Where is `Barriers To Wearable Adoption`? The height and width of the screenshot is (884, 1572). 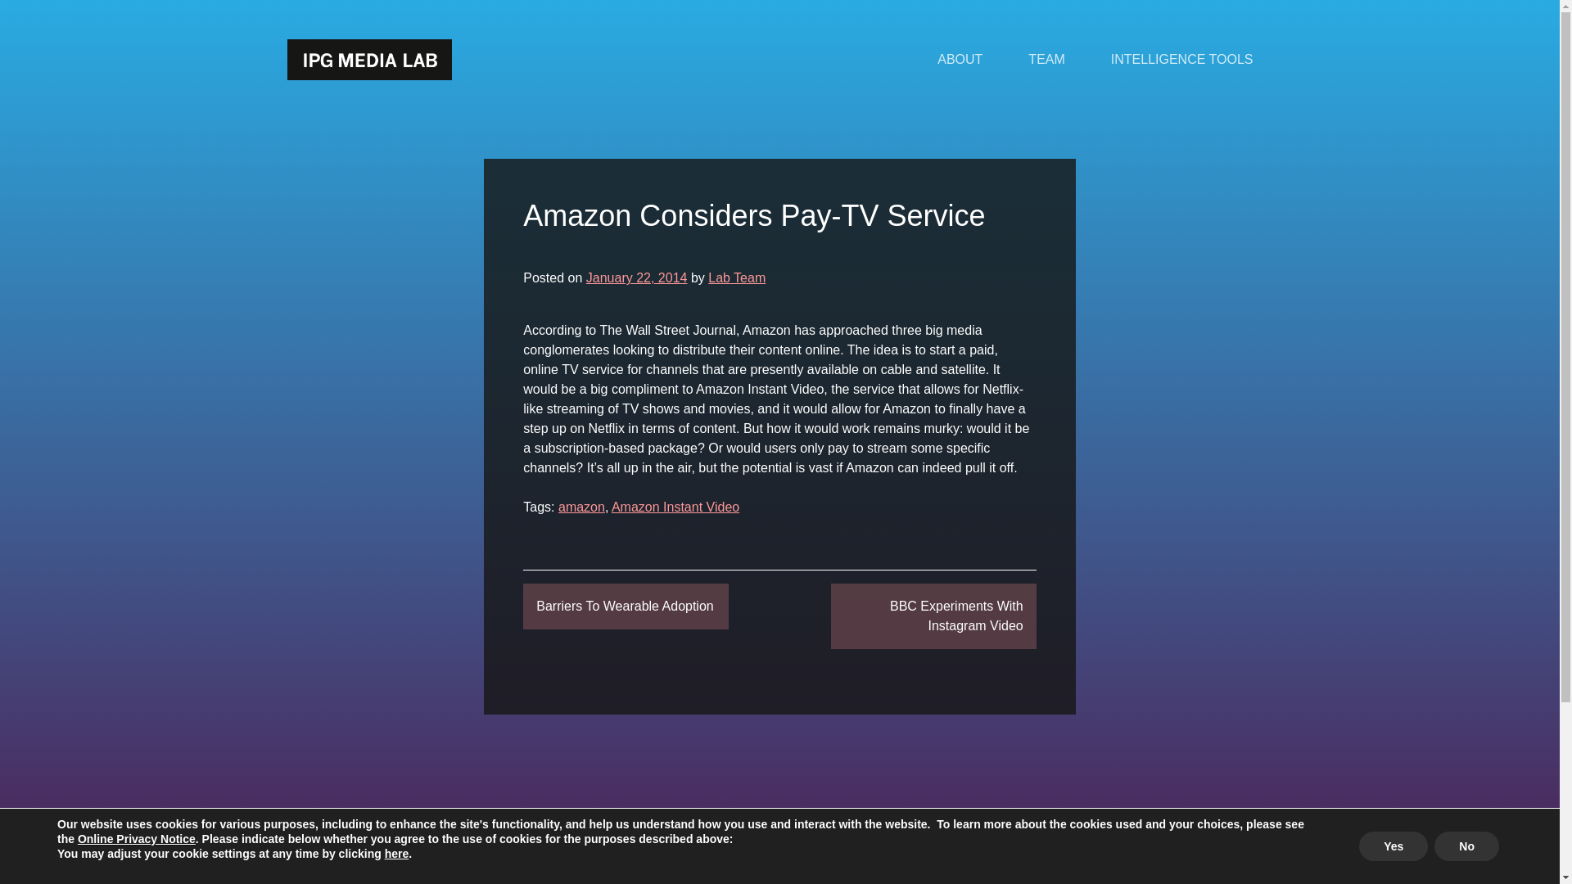 Barriers To Wearable Adoption is located at coordinates (626, 606).